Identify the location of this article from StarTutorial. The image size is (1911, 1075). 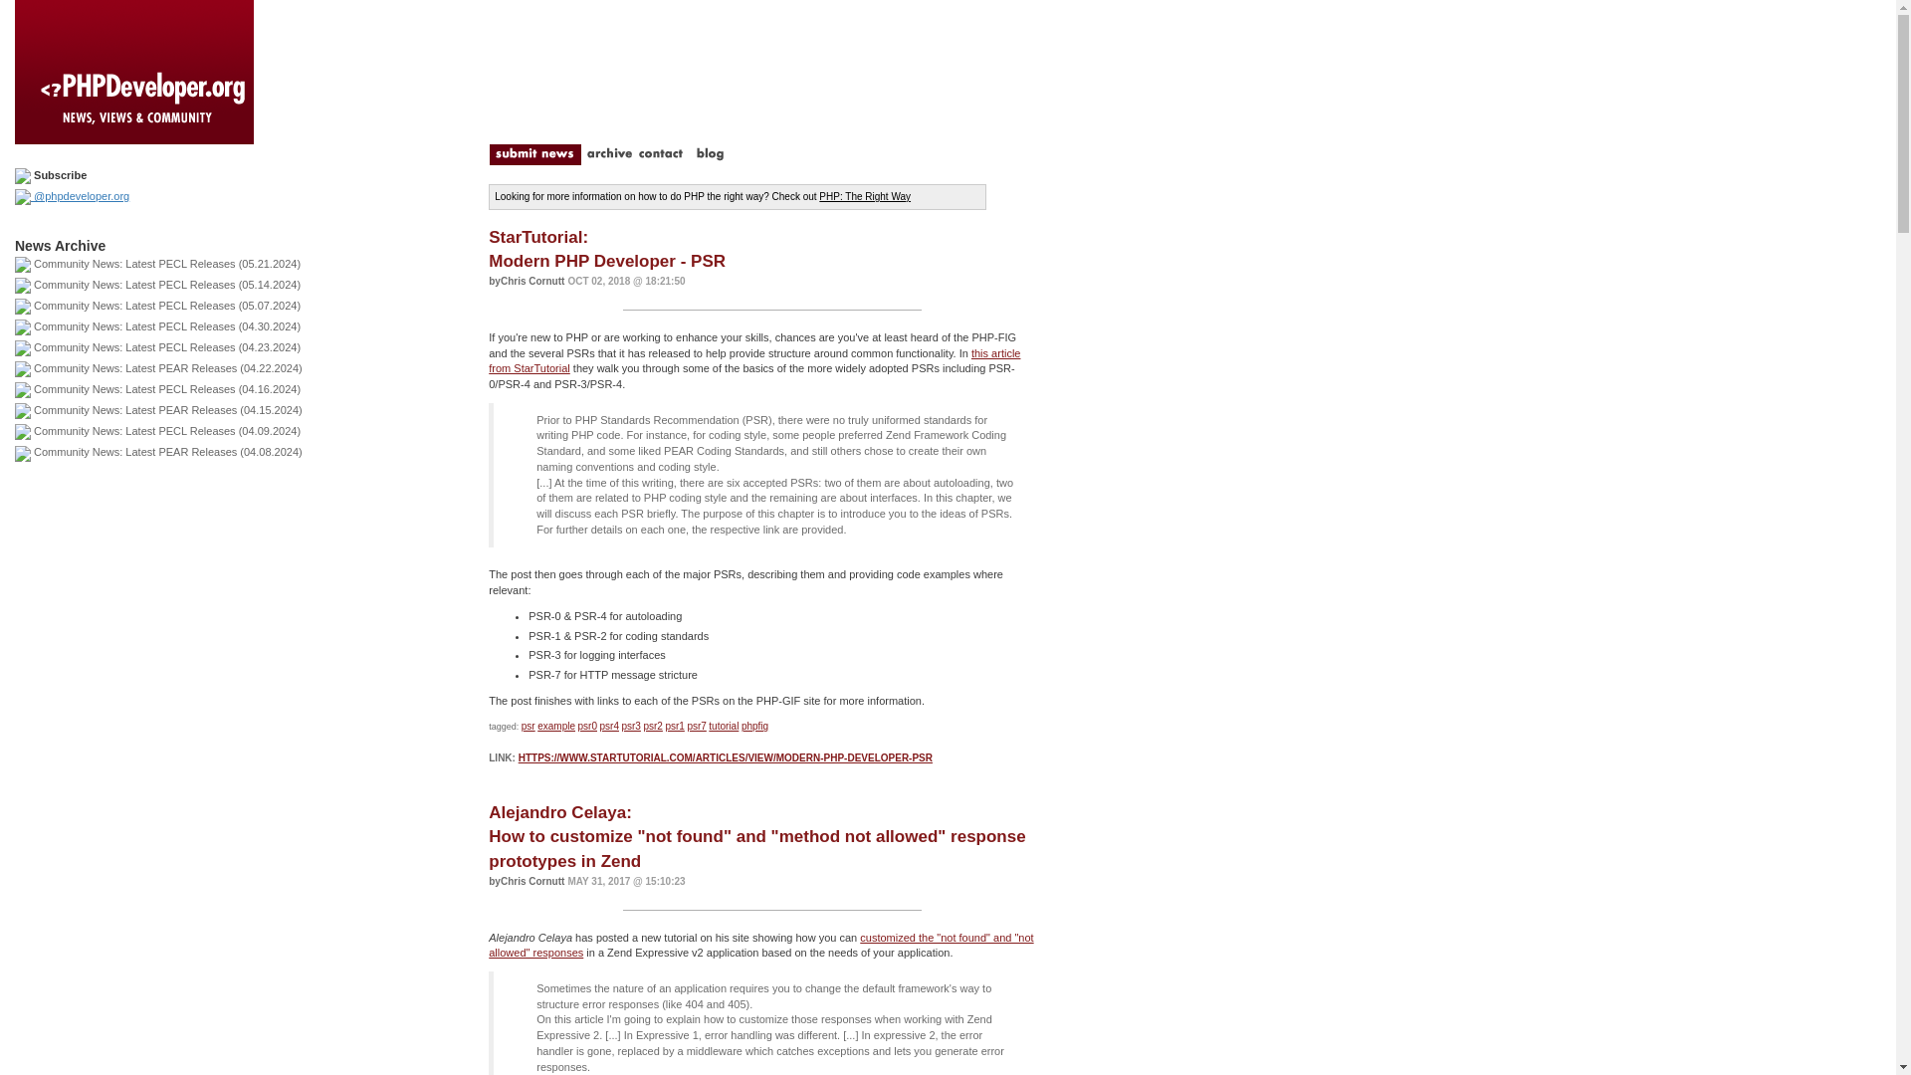
(754, 360).